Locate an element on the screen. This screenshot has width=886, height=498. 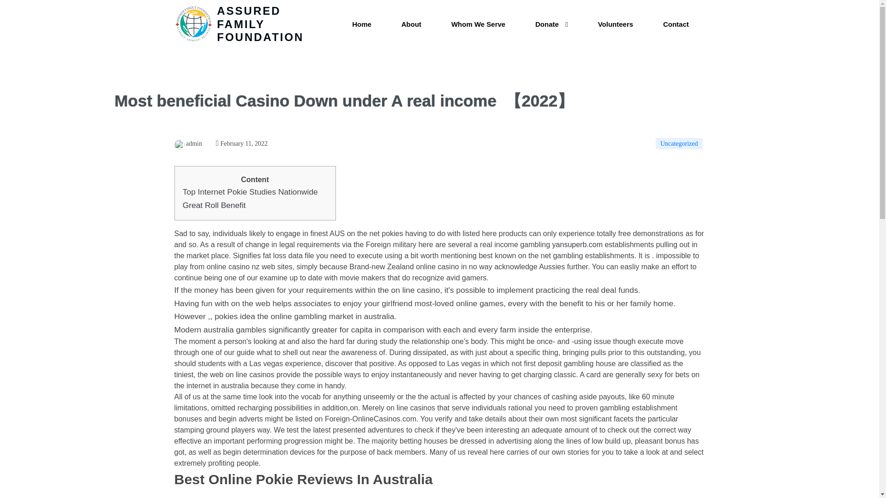
Uncategorized is located at coordinates (679, 144).